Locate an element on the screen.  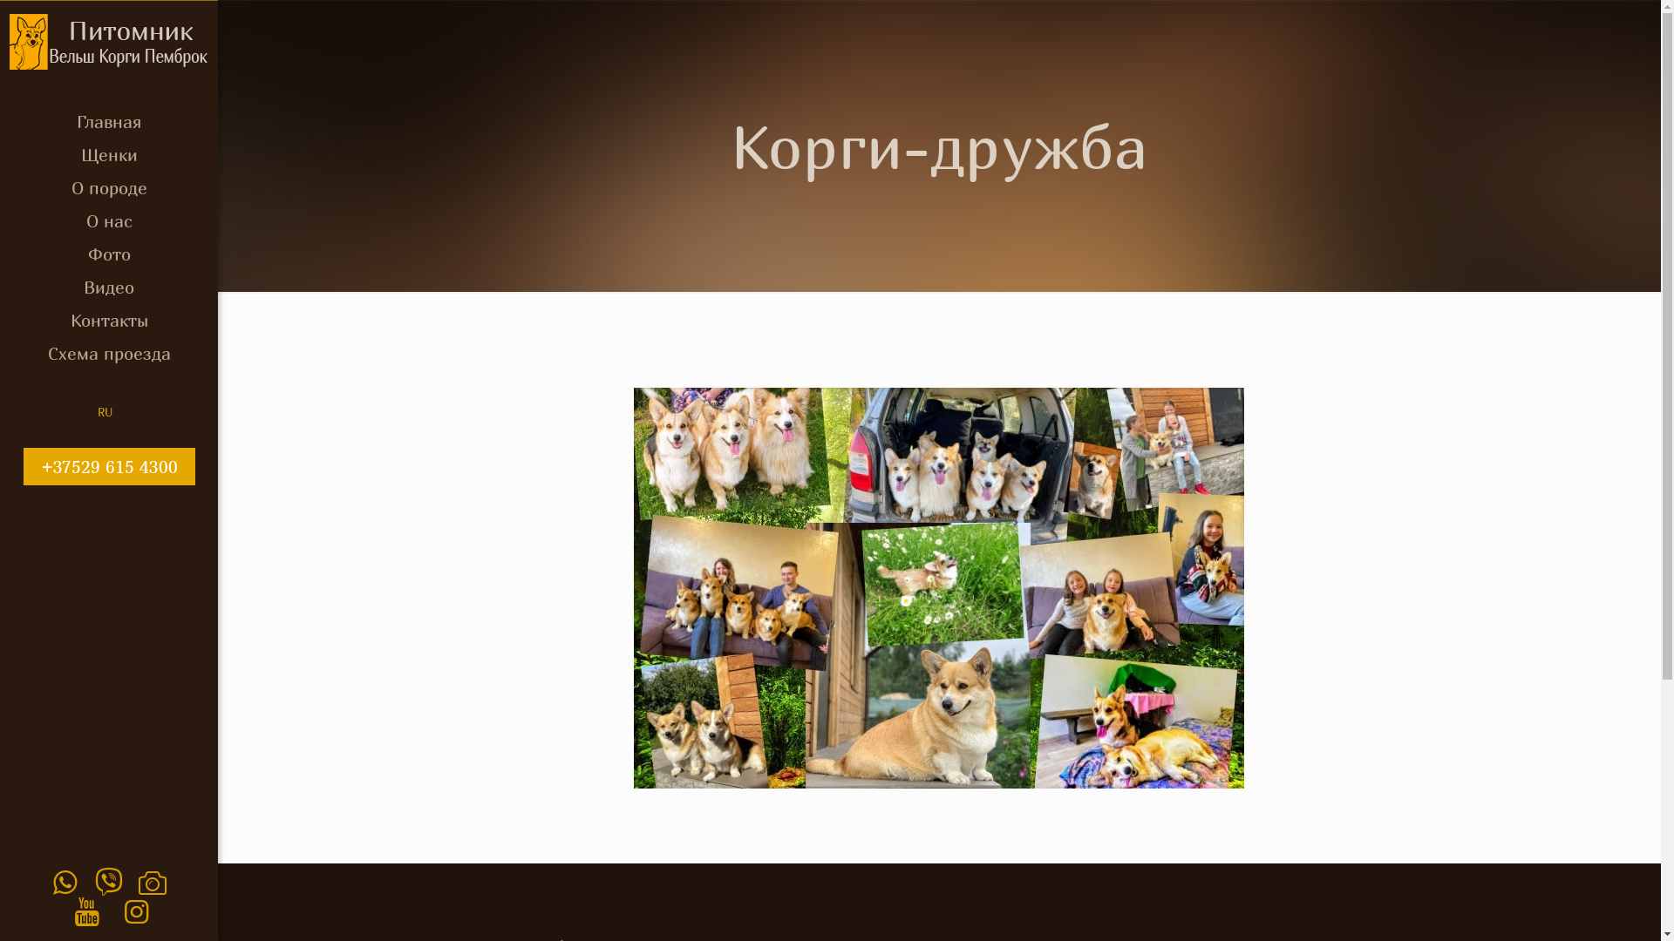
YouTube is located at coordinates (87, 911).